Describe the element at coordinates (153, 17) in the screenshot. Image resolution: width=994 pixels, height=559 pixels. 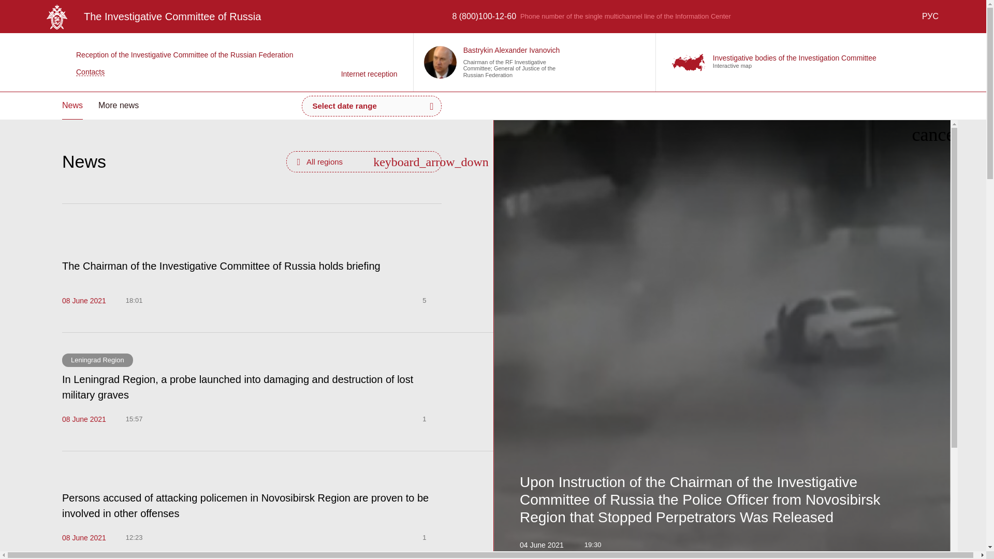
I see `The Investigative Committee of Russia` at that location.